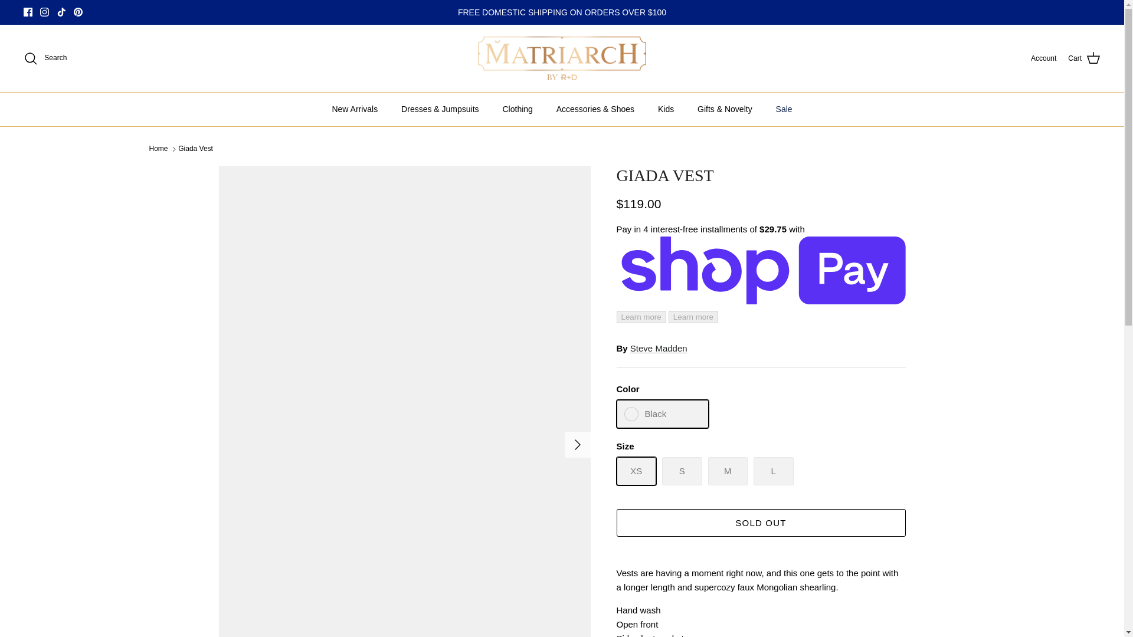 This screenshot has width=1133, height=637. I want to click on Account, so click(1043, 58).